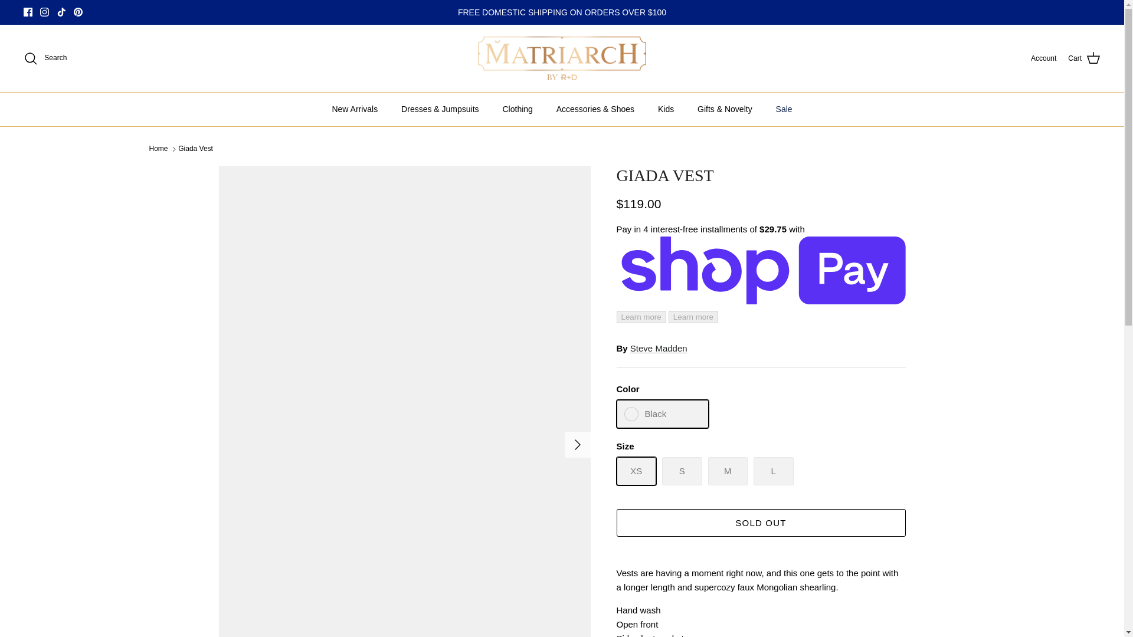 This screenshot has width=1133, height=637. I want to click on Account, so click(1043, 58).